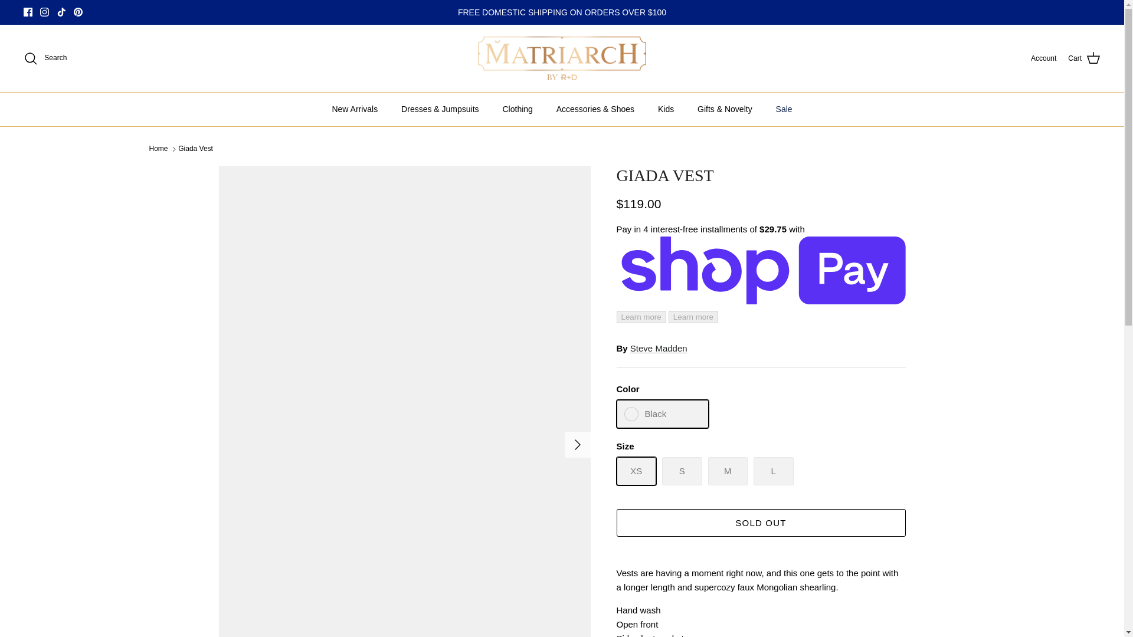 This screenshot has width=1133, height=637. I want to click on Account, so click(1043, 58).